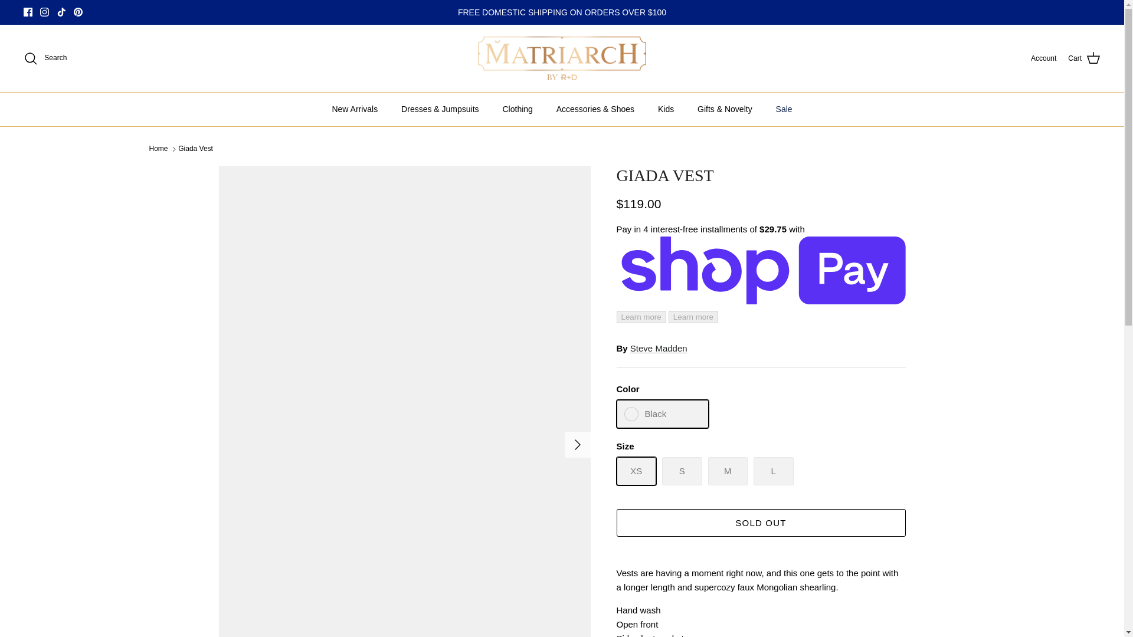 This screenshot has width=1133, height=637. I want to click on Account, so click(1043, 58).